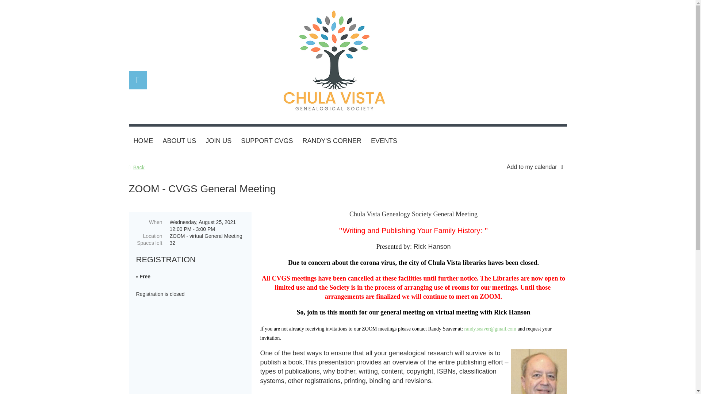 The height and width of the screenshot is (394, 701). Describe the element at coordinates (218, 141) in the screenshot. I see `JOIN US` at that location.